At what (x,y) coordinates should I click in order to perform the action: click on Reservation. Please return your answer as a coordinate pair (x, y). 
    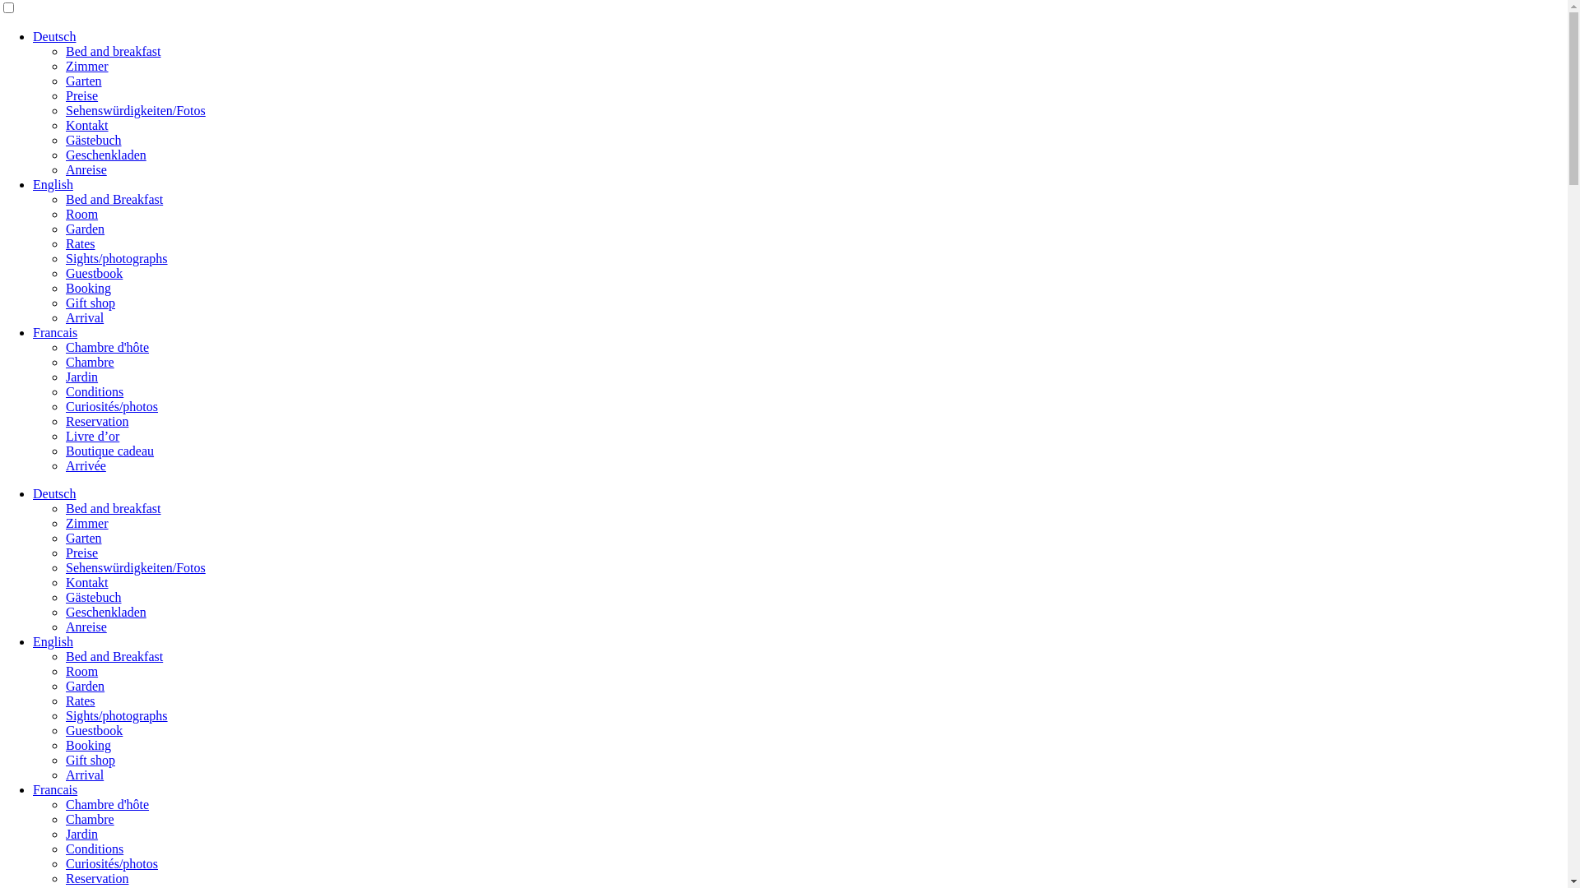
    Looking at the image, I should click on (97, 421).